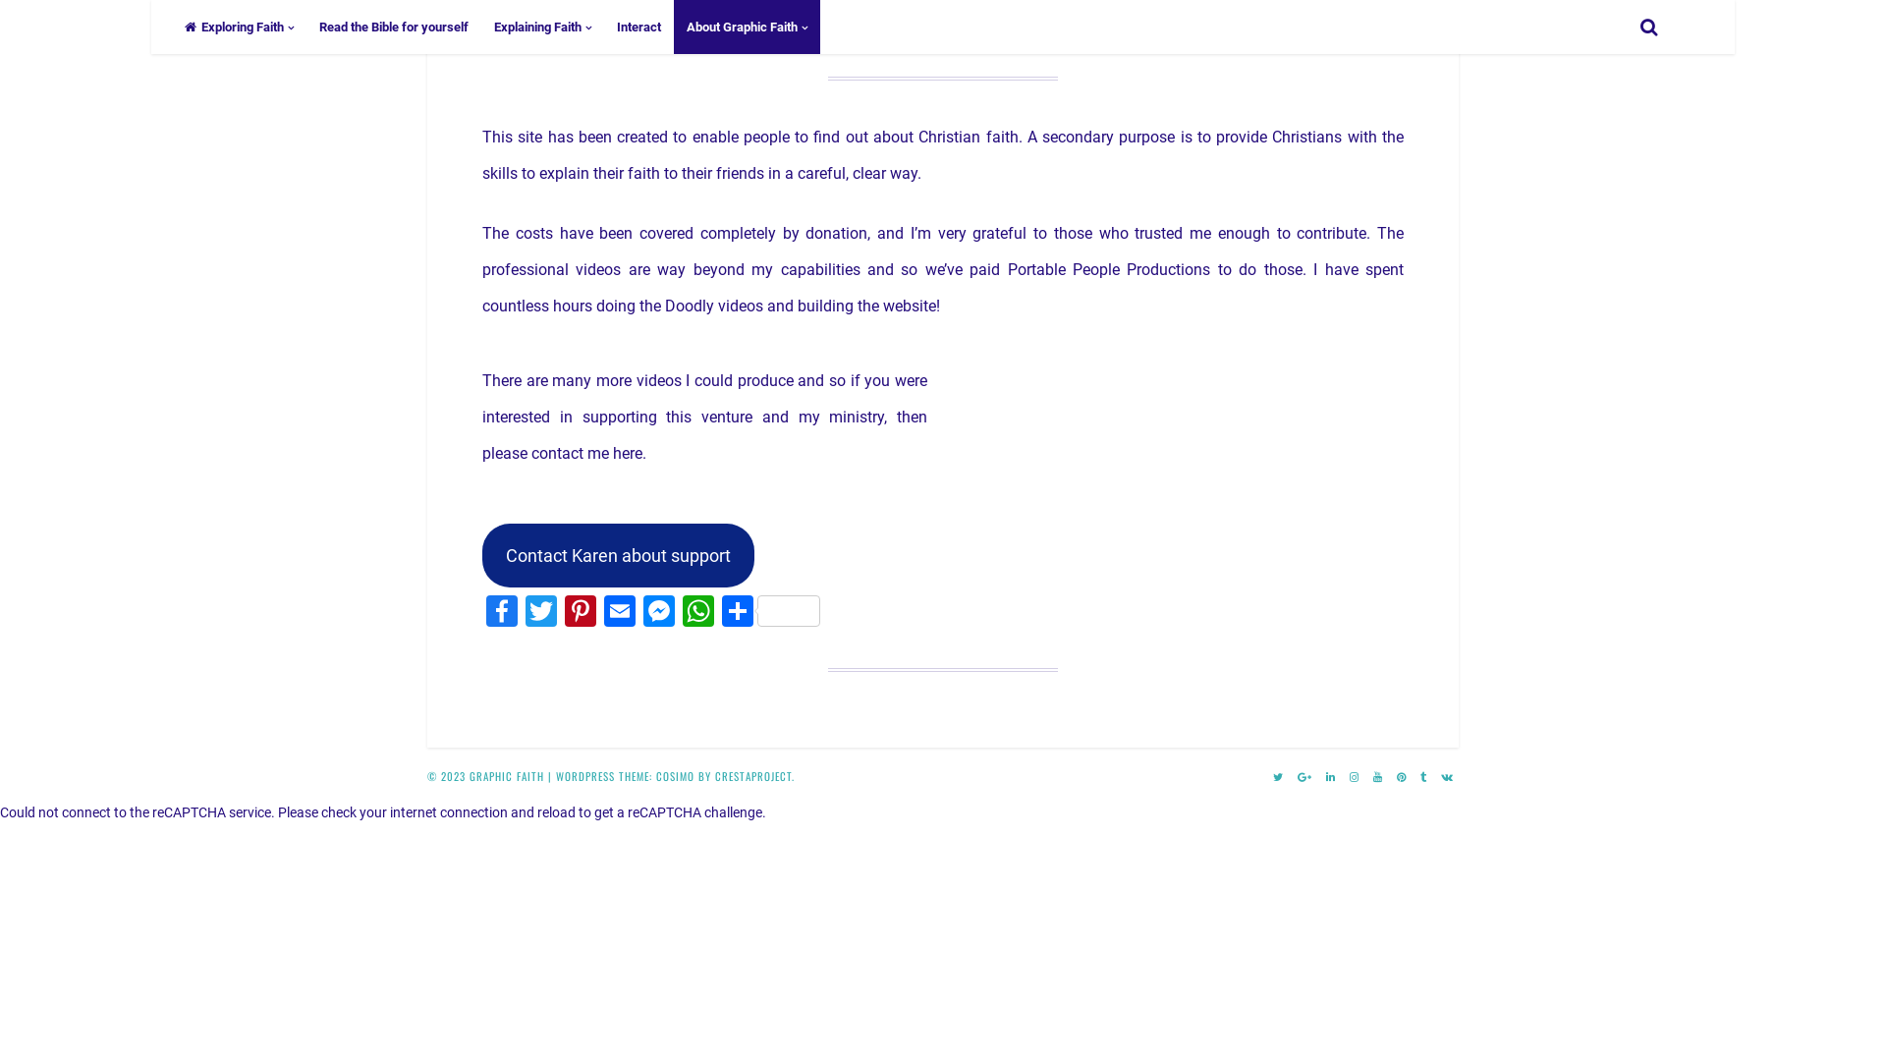  What do you see at coordinates (1378, 776) in the screenshot?
I see `YOUTUBE` at bounding box center [1378, 776].